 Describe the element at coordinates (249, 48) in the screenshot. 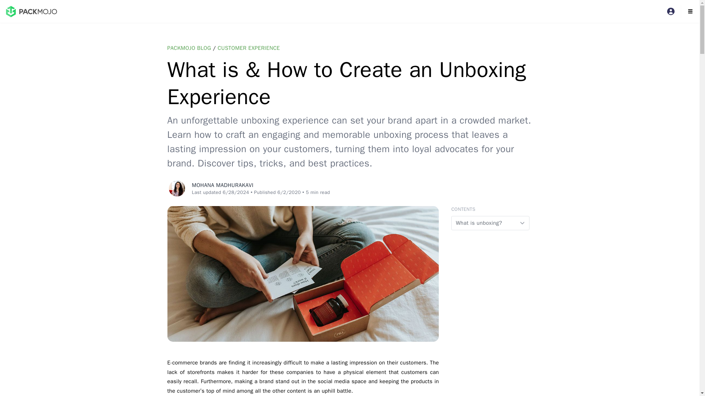

I see `CUSTOMER EXPERIENCE` at that location.